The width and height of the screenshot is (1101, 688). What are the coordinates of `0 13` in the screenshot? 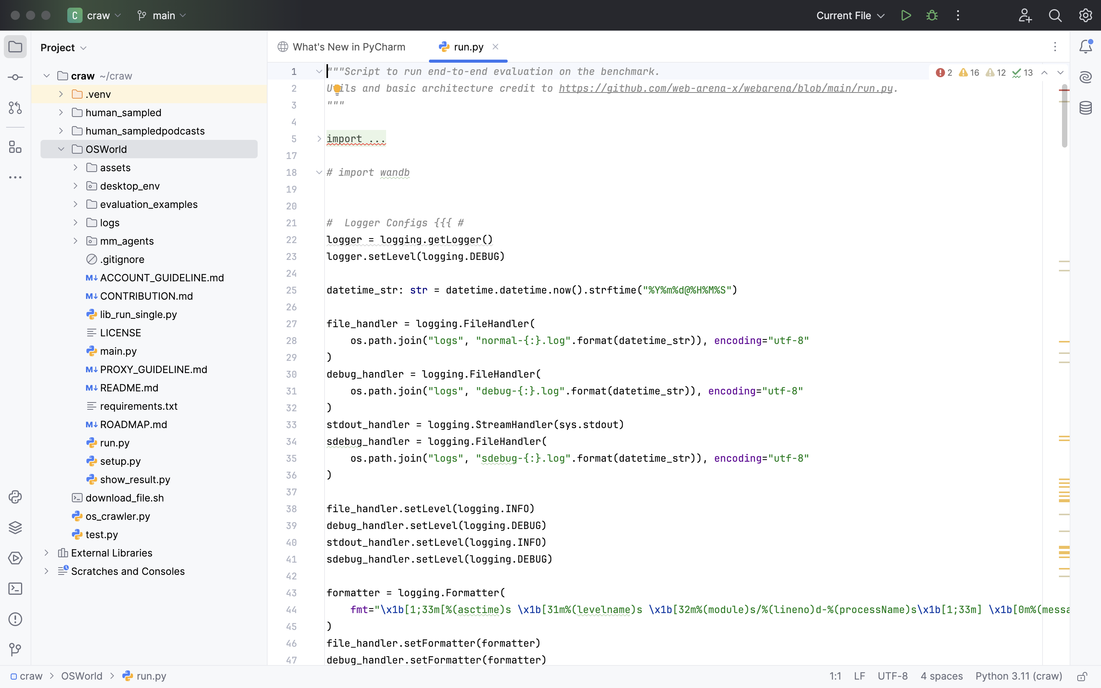 It's located at (15, 13).